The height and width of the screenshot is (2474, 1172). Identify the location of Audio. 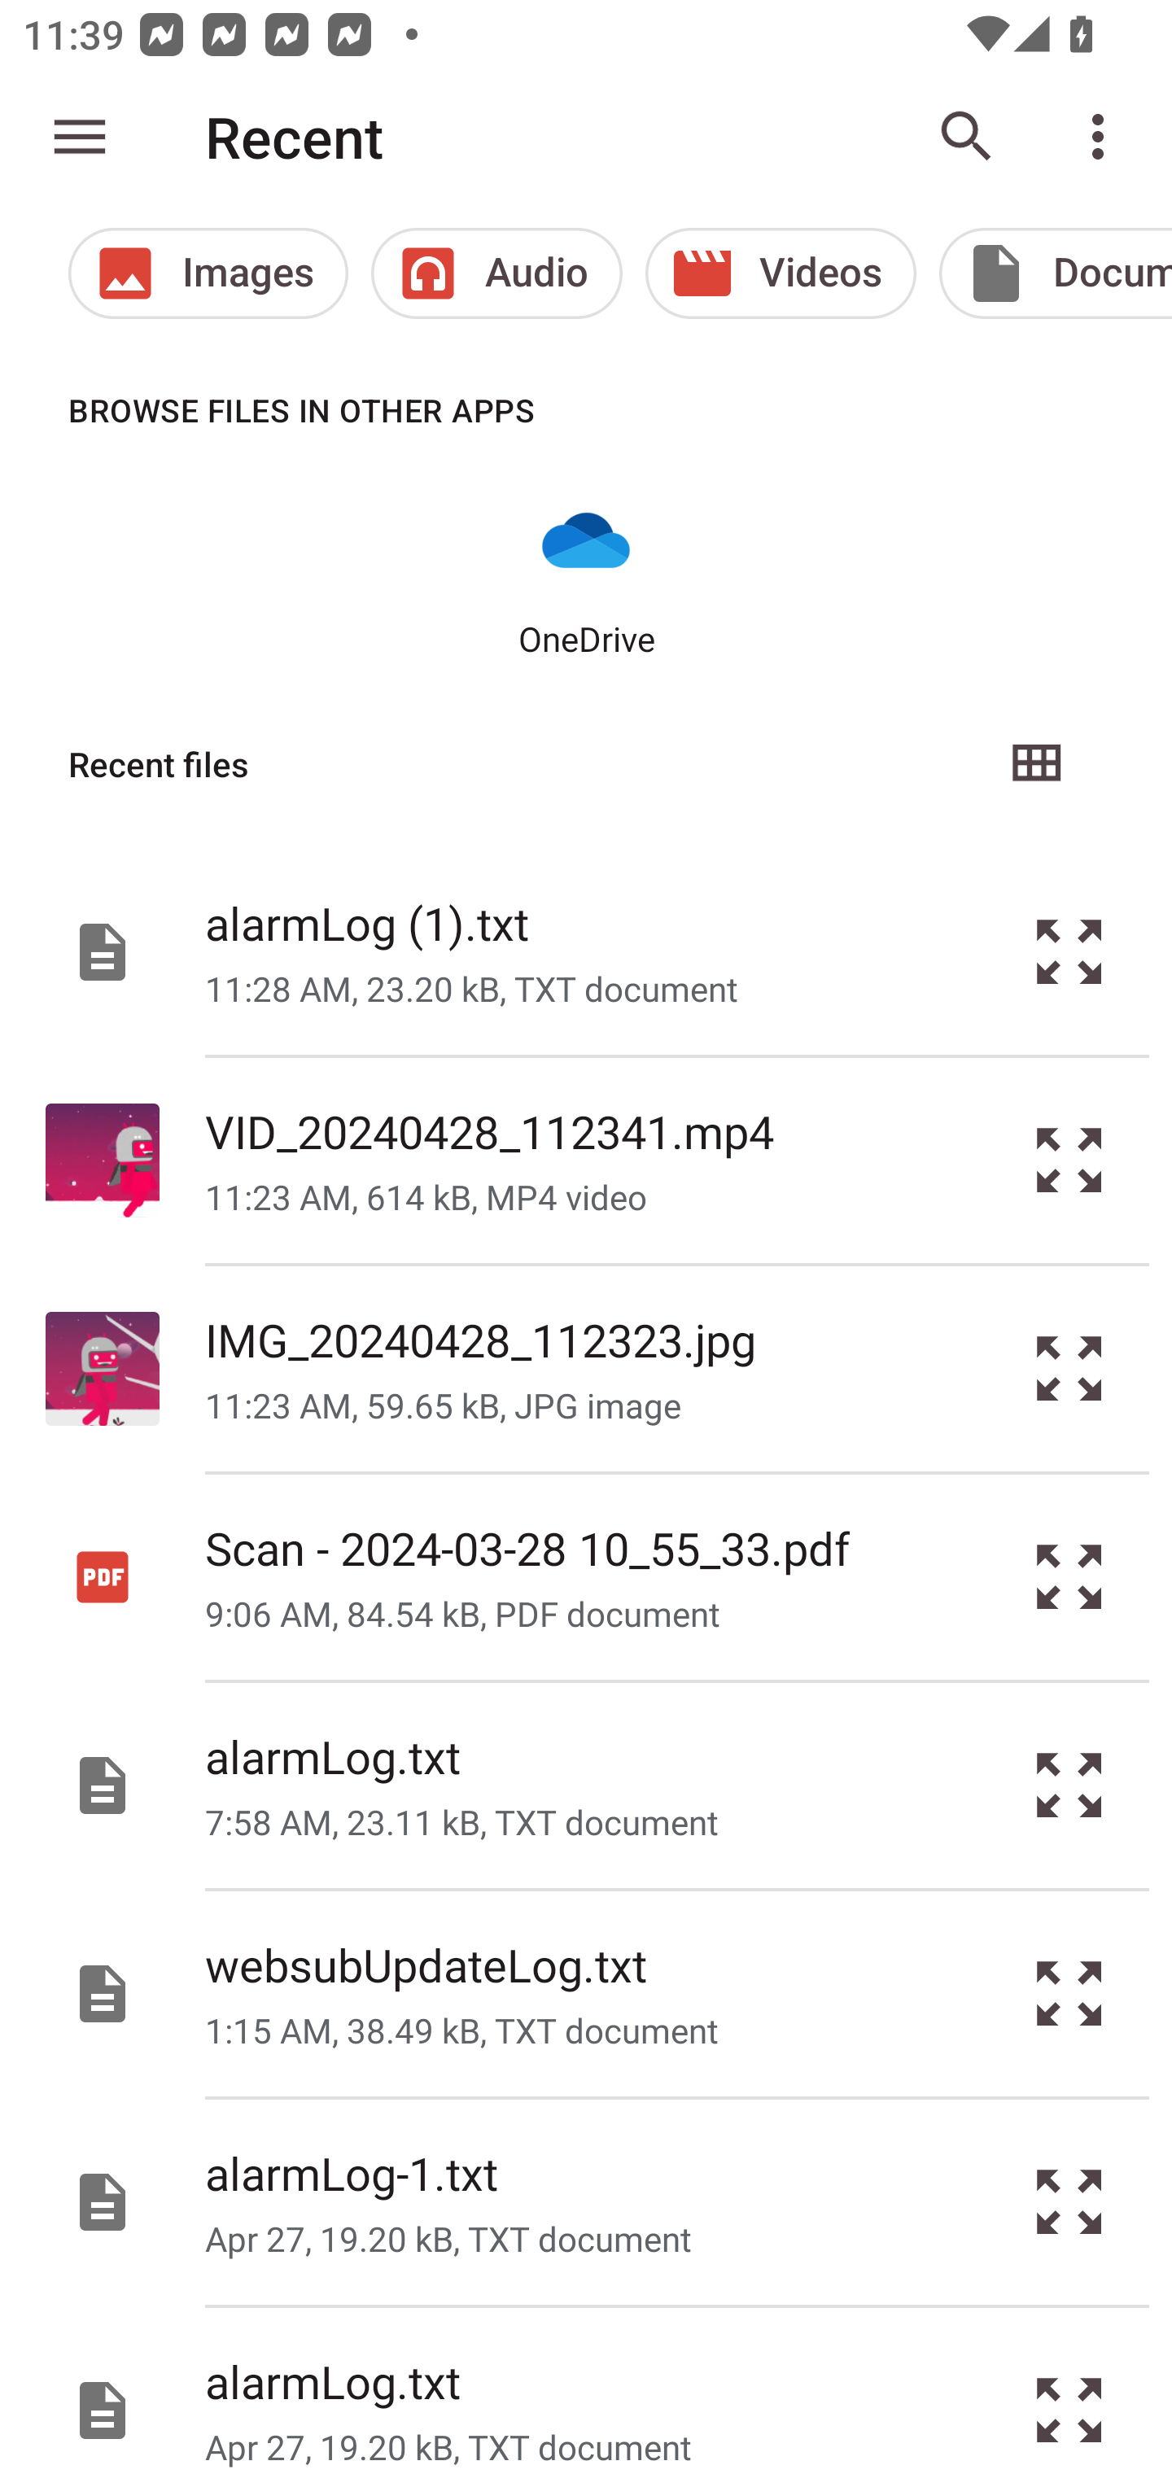
(496, 273).